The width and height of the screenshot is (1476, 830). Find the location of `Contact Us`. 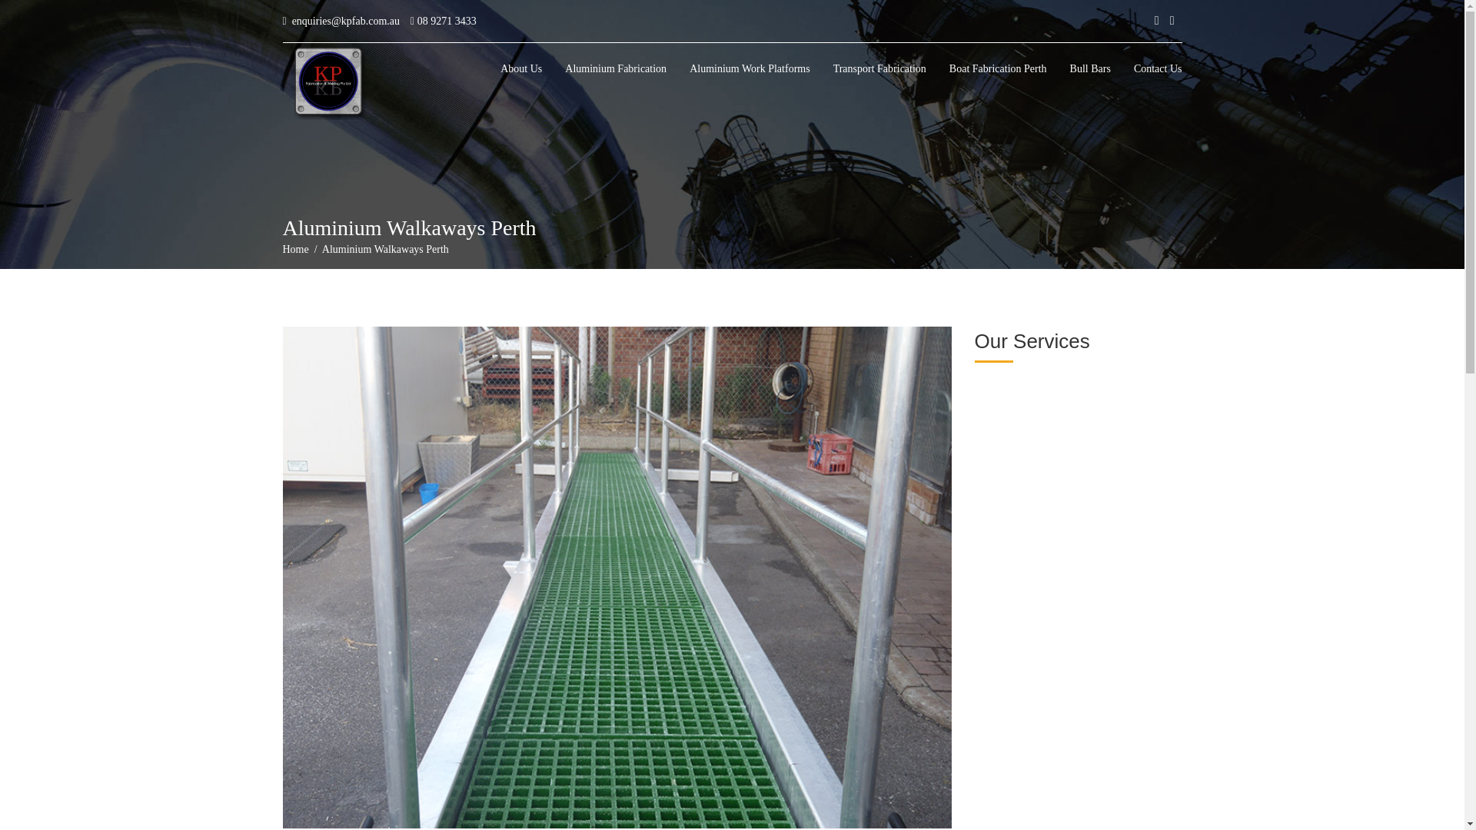

Contact Us is located at coordinates (1158, 70).